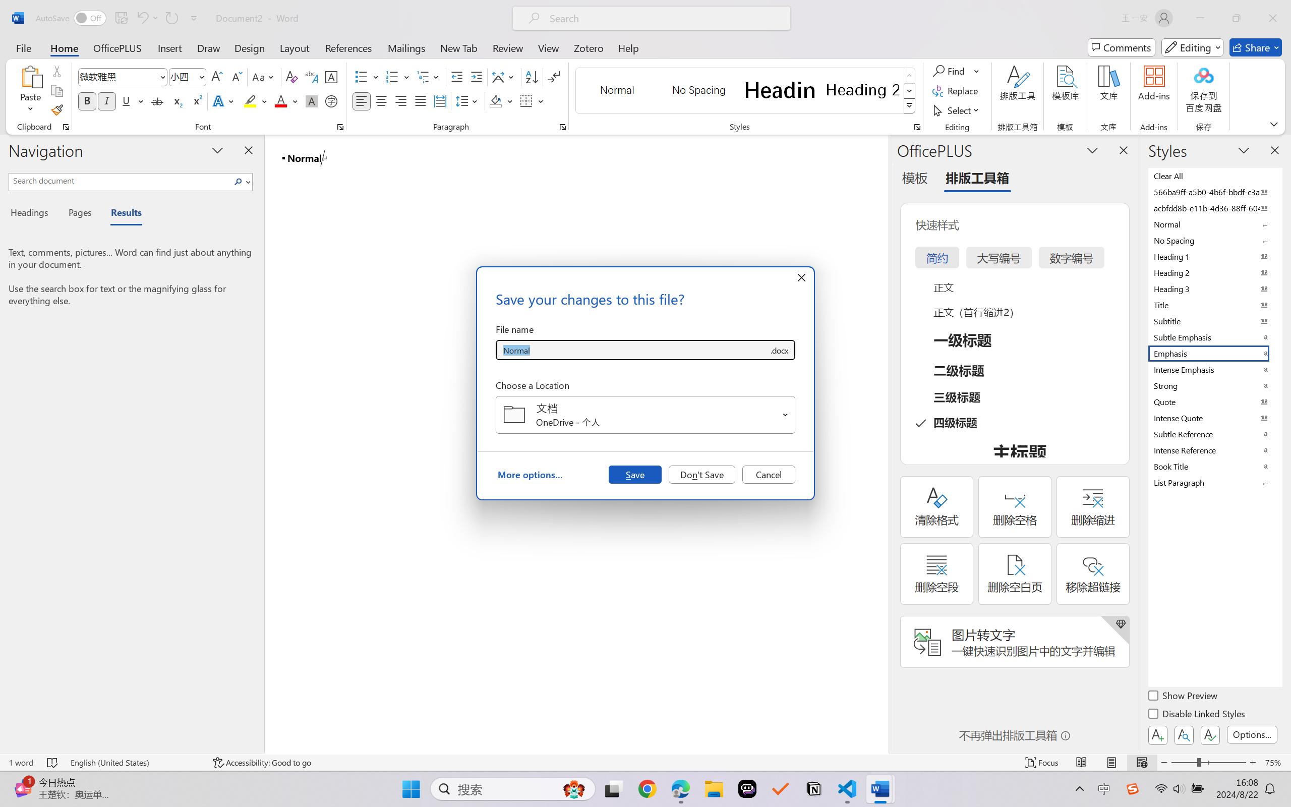  I want to click on AutomationID: DynamicSearchBoxGleamImage, so click(574, 789).